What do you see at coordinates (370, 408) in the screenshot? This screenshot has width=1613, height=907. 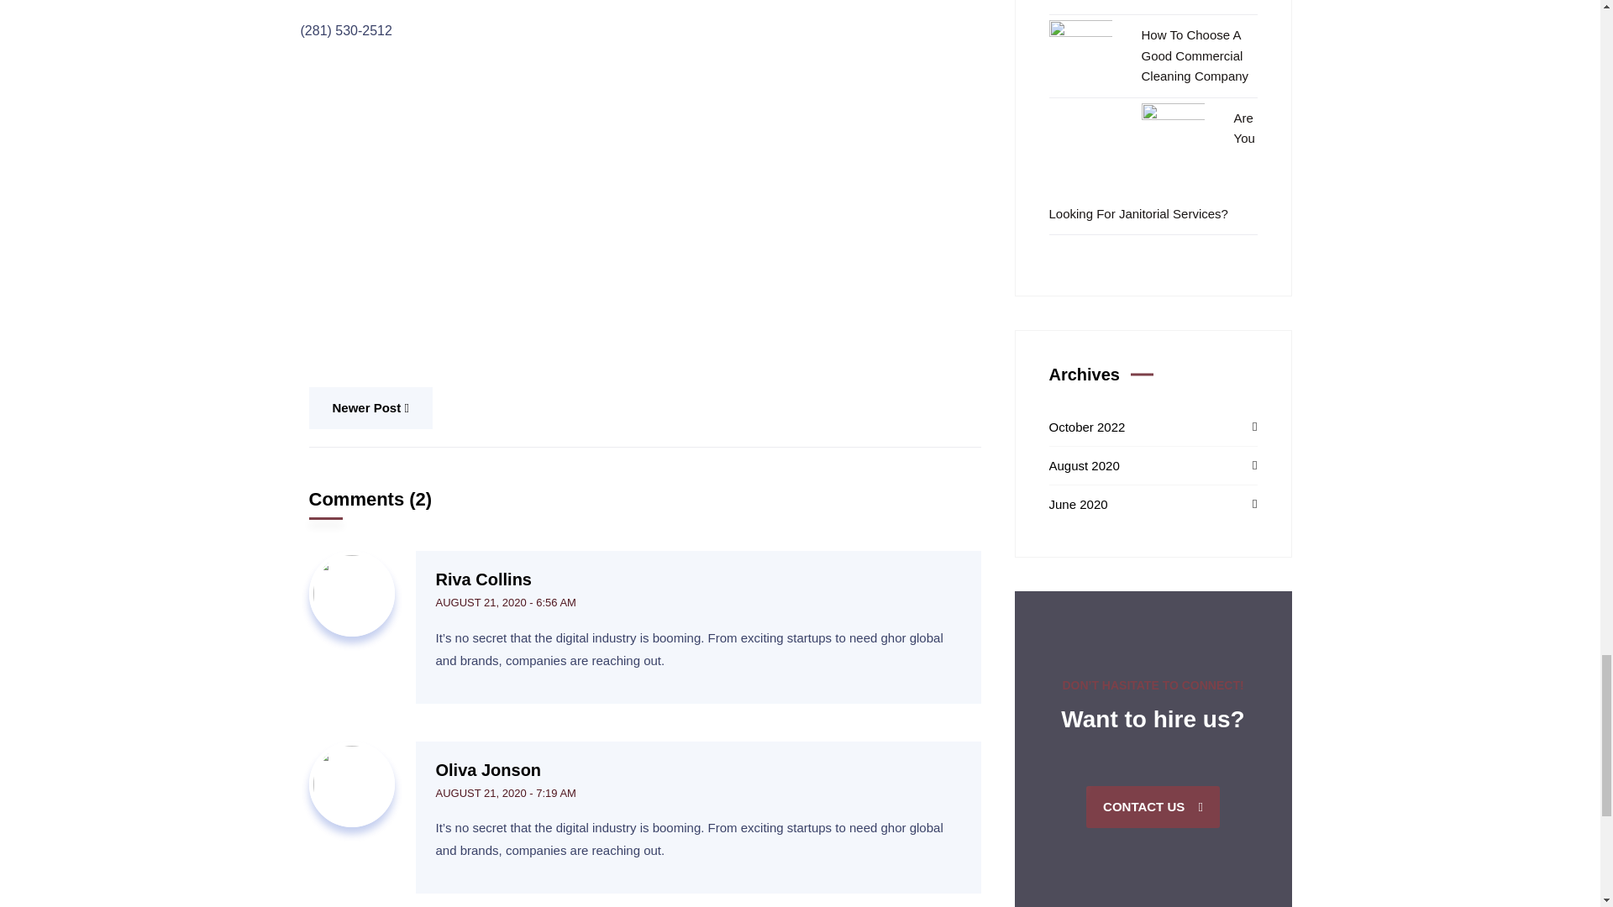 I see `Newer Post` at bounding box center [370, 408].